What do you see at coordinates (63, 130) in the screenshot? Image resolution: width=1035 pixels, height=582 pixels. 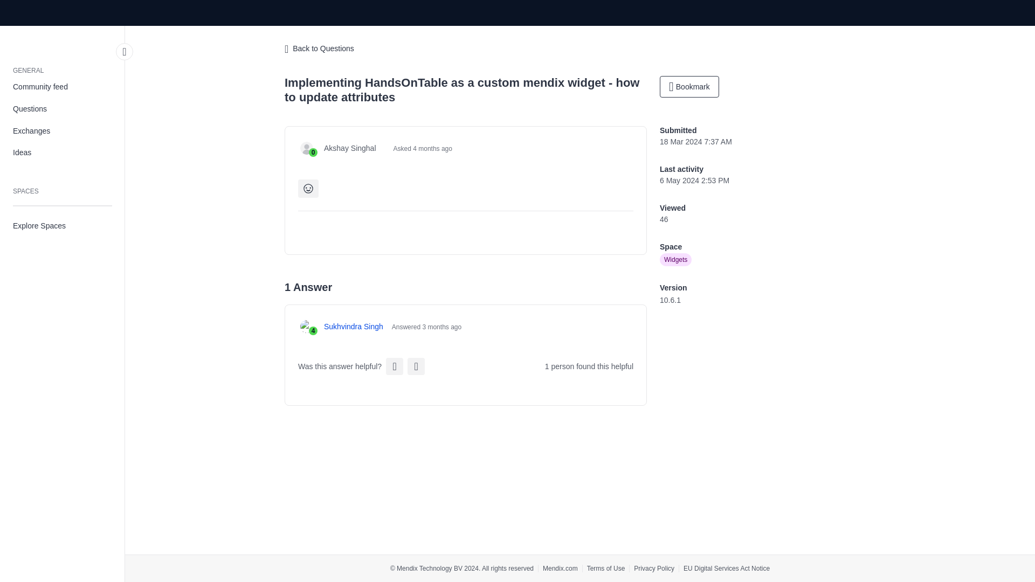 I see `Exchanges` at bounding box center [63, 130].